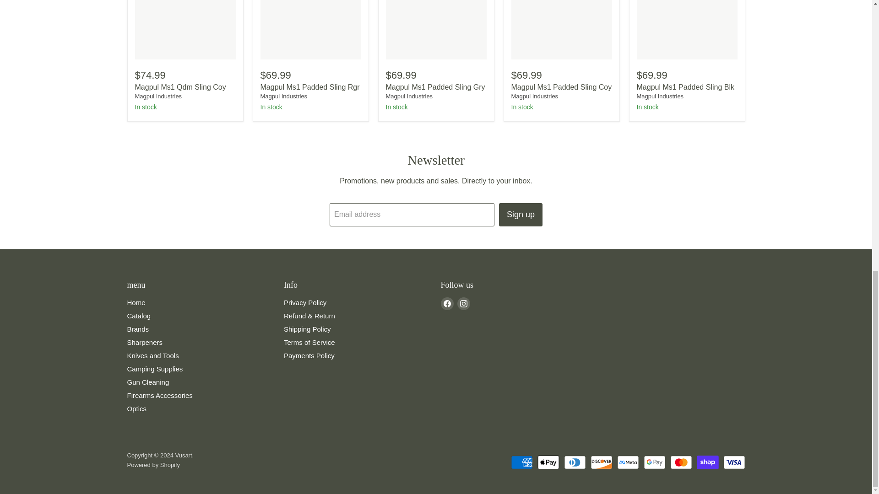 This screenshot has height=494, width=879. I want to click on Facebook, so click(447, 304).